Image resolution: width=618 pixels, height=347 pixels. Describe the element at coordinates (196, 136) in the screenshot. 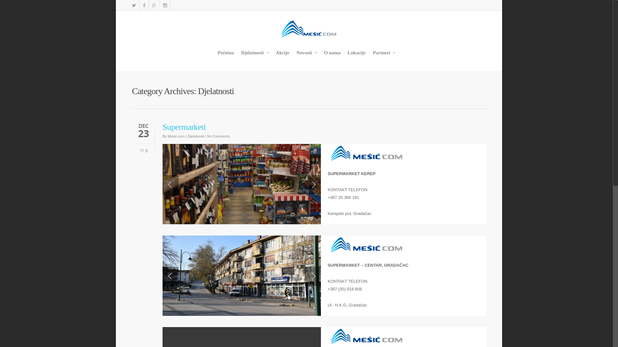

I see `Djelatnosti` at that location.